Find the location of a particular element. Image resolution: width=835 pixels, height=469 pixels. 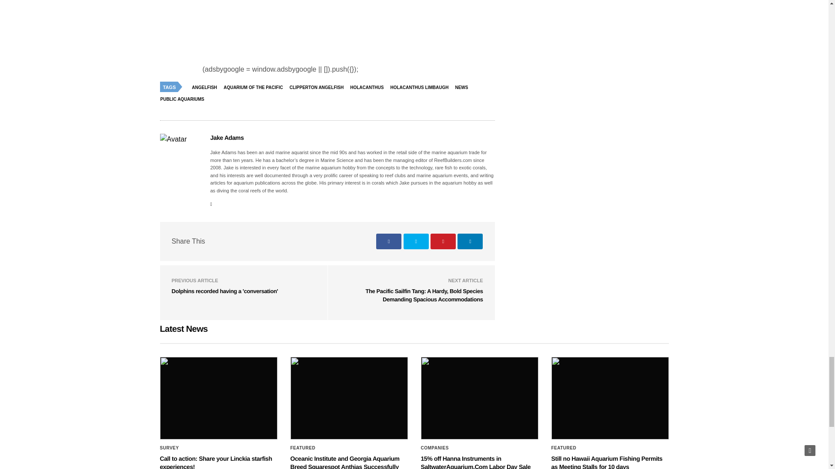

Call to action: Share your Linckia starfish experiences! is located at coordinates (218, 398).